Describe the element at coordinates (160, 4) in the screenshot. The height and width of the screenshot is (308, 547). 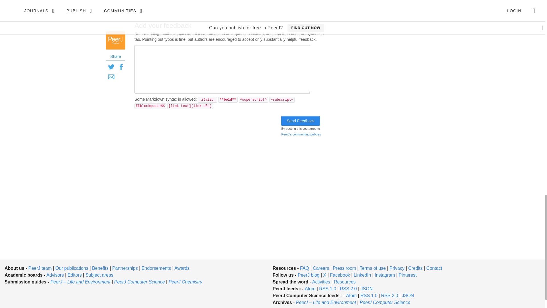
I see `Feedback` at that location.